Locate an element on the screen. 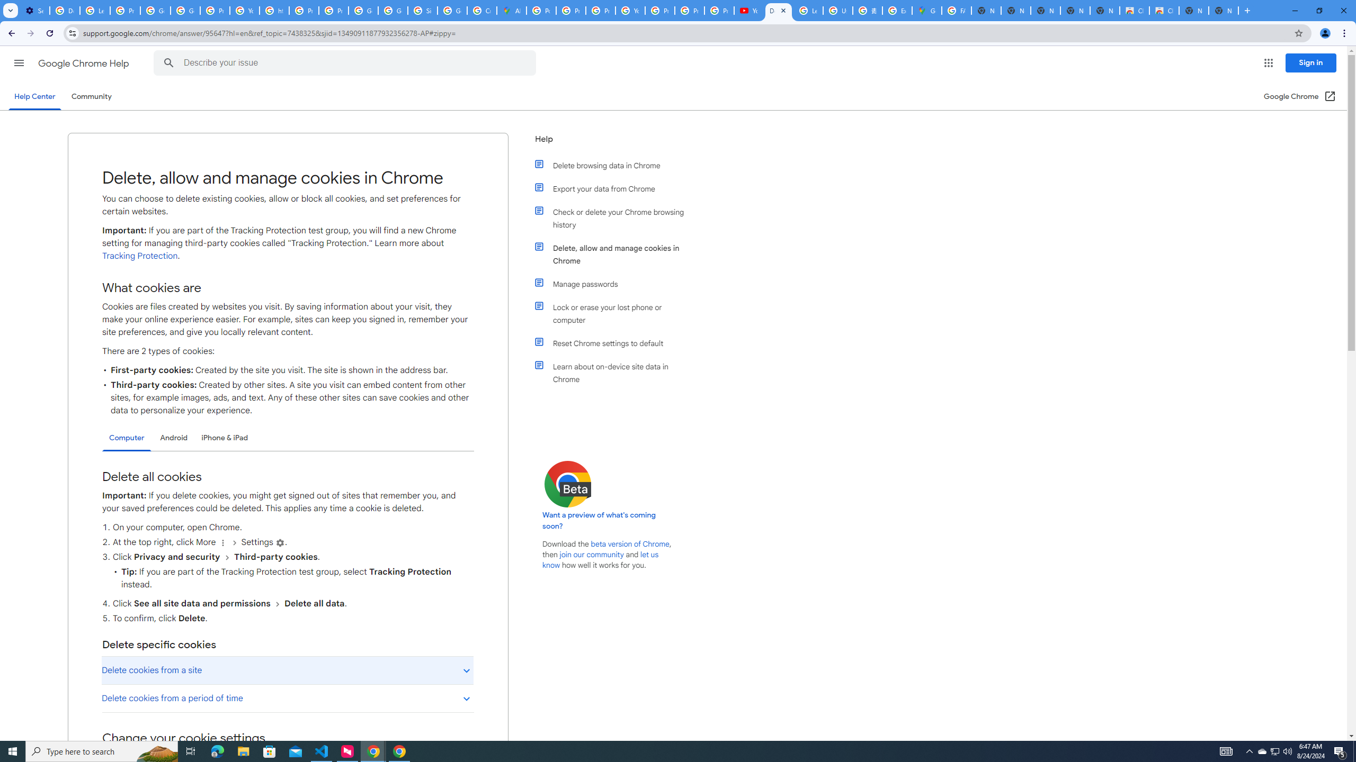  Delete browsing data in Chrome is located at coordinates (616, 165).